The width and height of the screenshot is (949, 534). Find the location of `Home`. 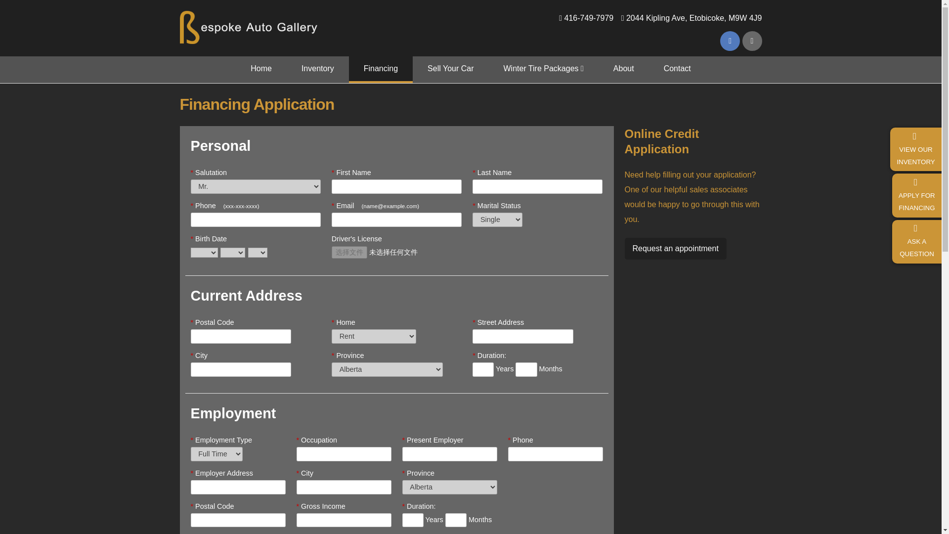

Home is located at coordinates (248, 46).